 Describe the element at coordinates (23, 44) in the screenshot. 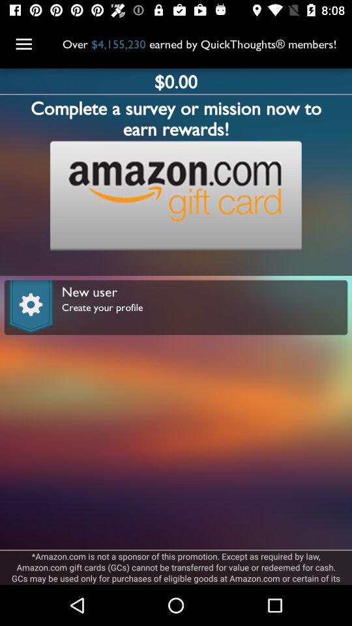

I see `launch item next to over 4 155` at that location.